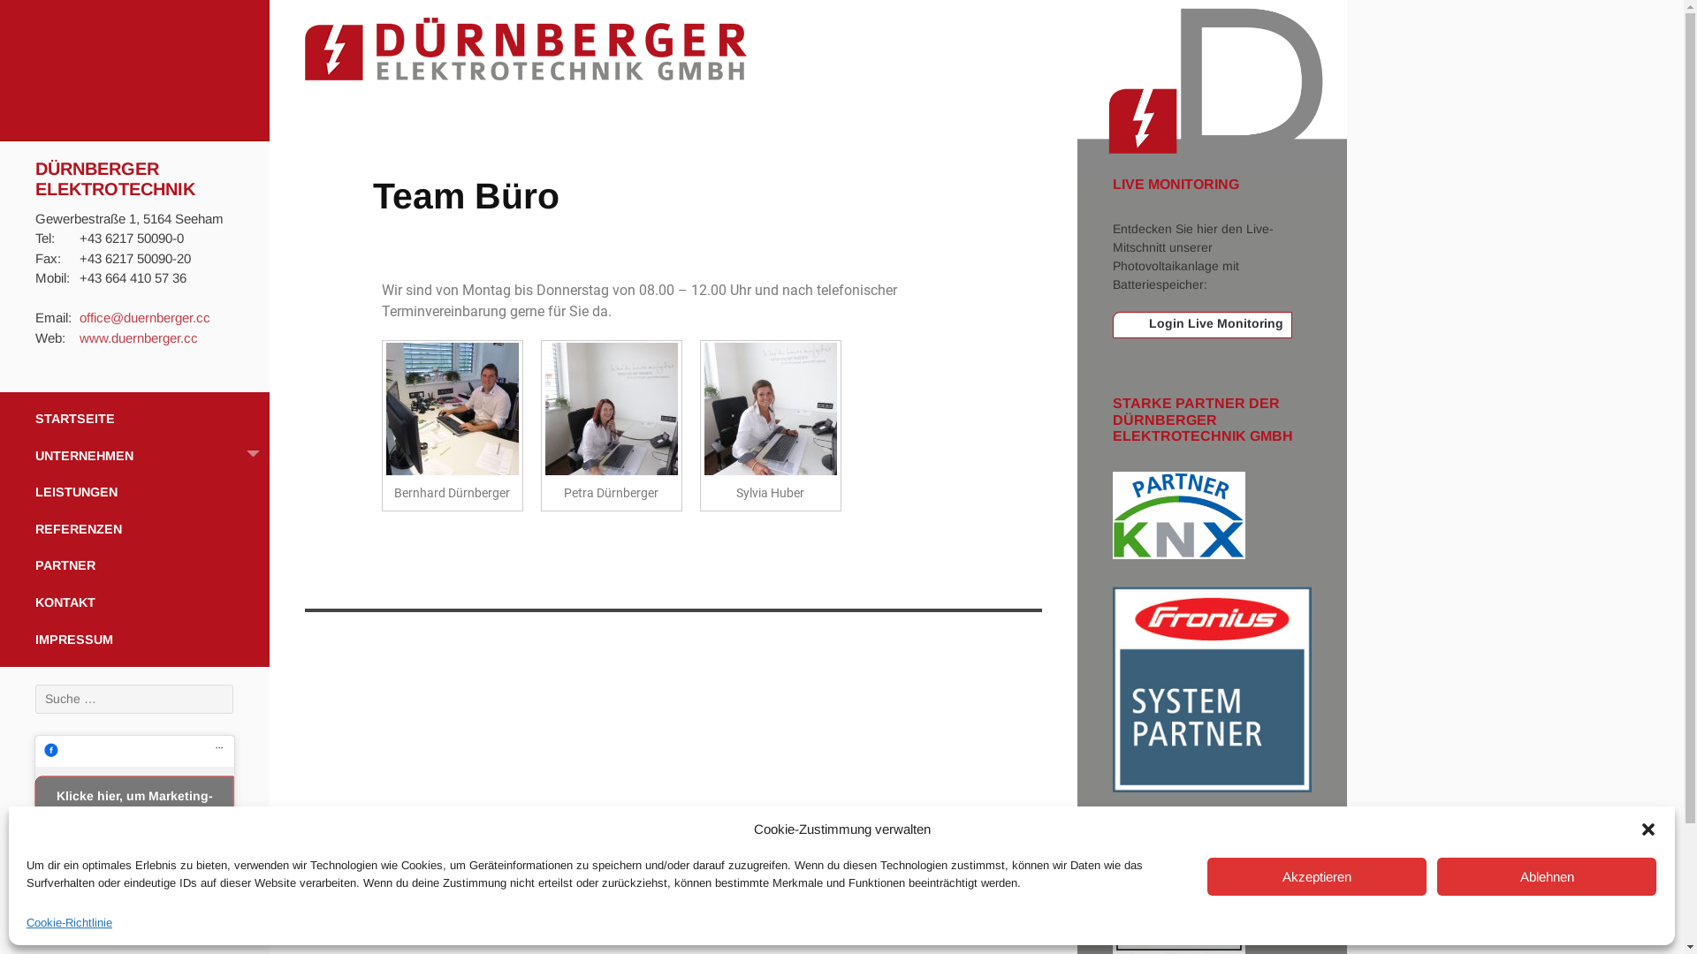  What do you see at coordinates (134, 603) in the screenshot?
I see `KONTAKT` at bounding box center [134, 603].